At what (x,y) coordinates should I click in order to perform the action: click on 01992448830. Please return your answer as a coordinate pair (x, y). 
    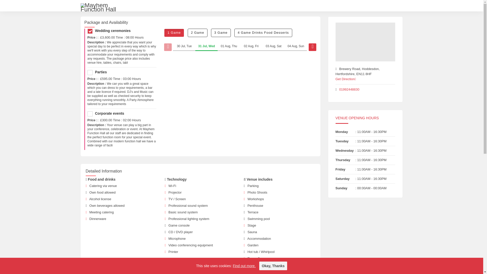
    Looking at the image, I should click on (349, 89).